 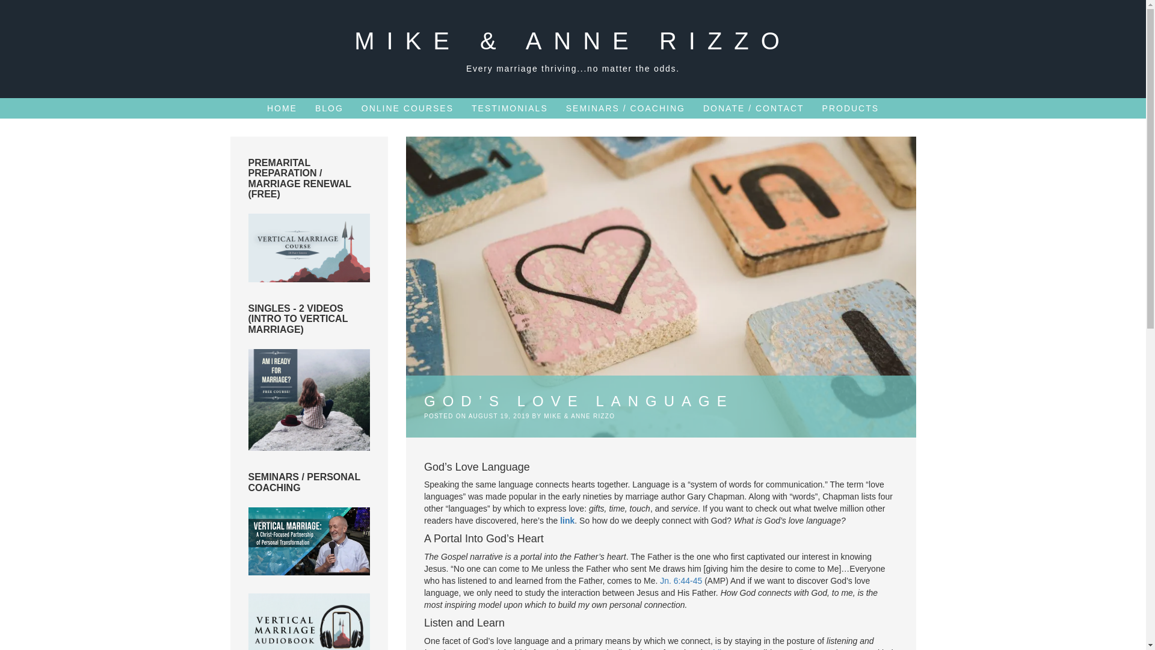 I want to click on AUGUST 19, 2019, so click(x=499, y=415).